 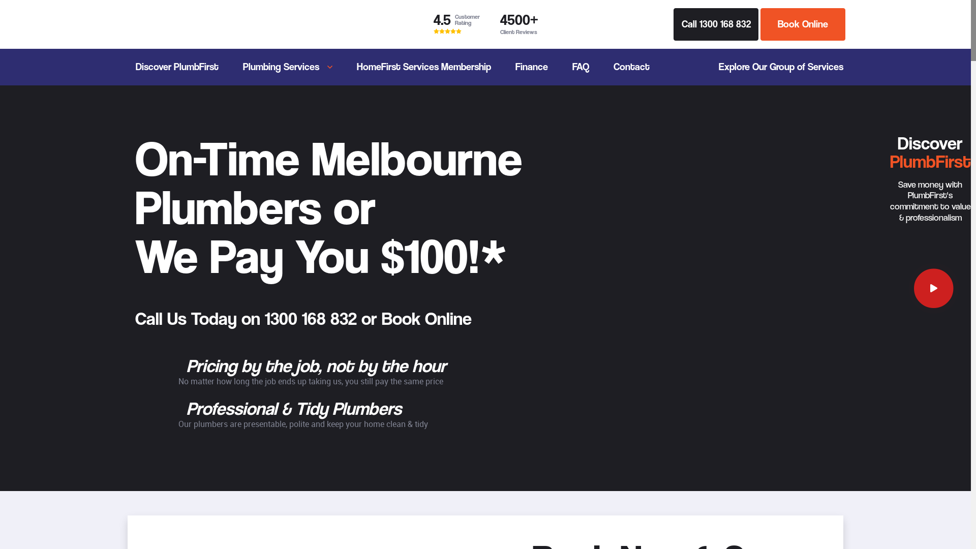 What do you see at coordinates (716, 24) in the screenshot?
I see `Call 1300 168 832` at bounding box center [716, 24].